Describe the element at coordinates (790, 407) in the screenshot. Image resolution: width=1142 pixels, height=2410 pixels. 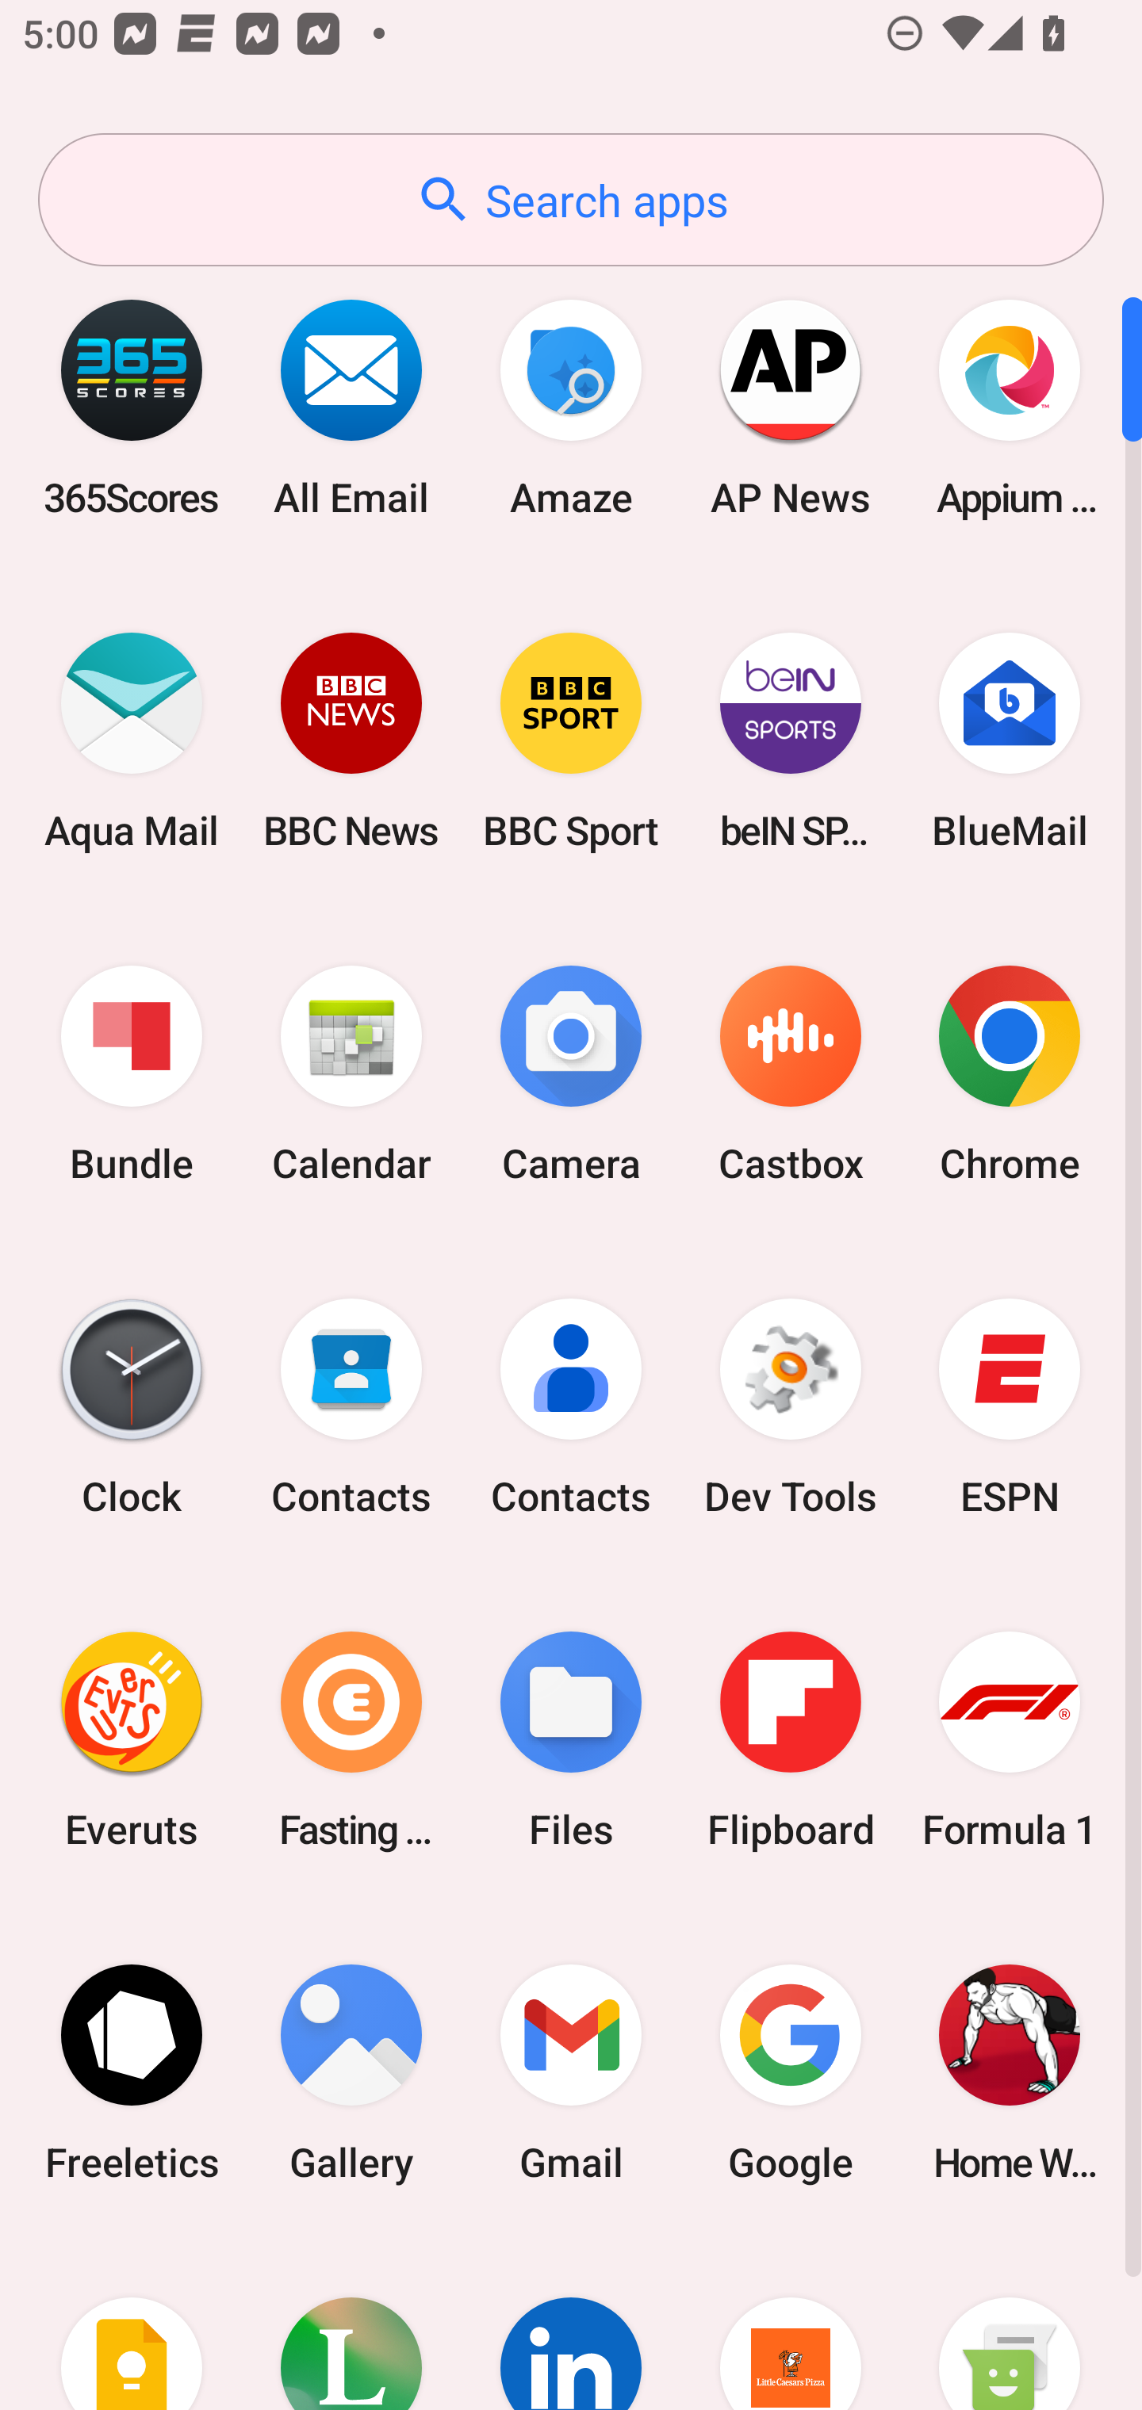
I see `AP News` at that location.